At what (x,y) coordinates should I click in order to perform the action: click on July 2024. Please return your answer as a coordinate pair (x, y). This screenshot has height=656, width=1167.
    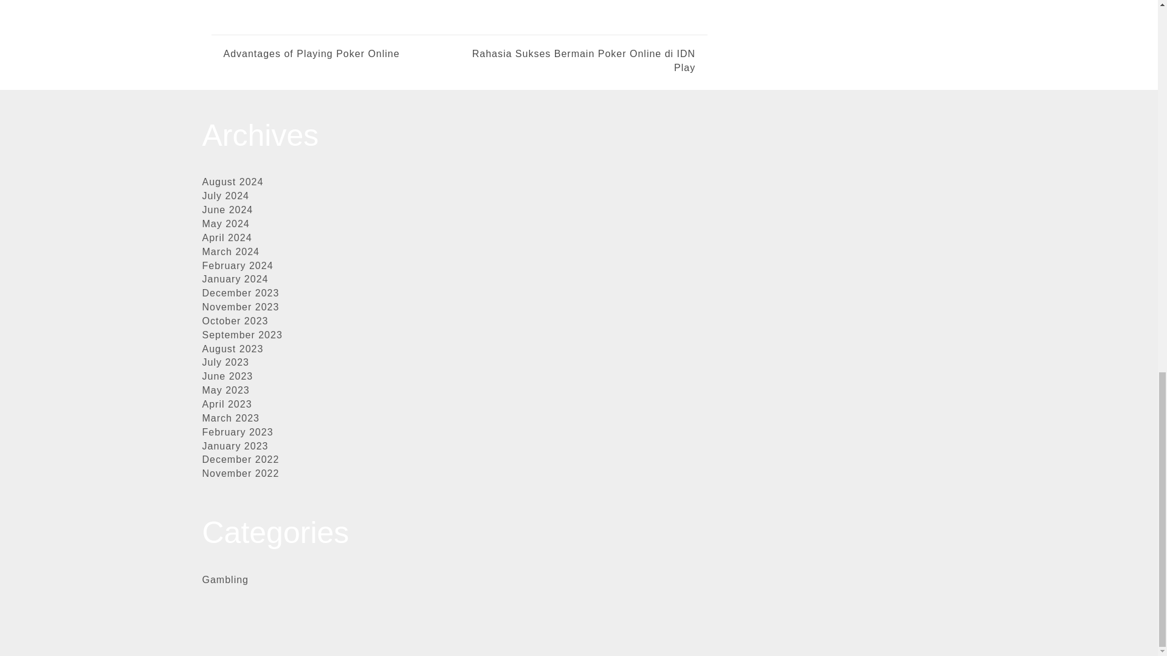
    Looking at the image, I should click on (225, 196).